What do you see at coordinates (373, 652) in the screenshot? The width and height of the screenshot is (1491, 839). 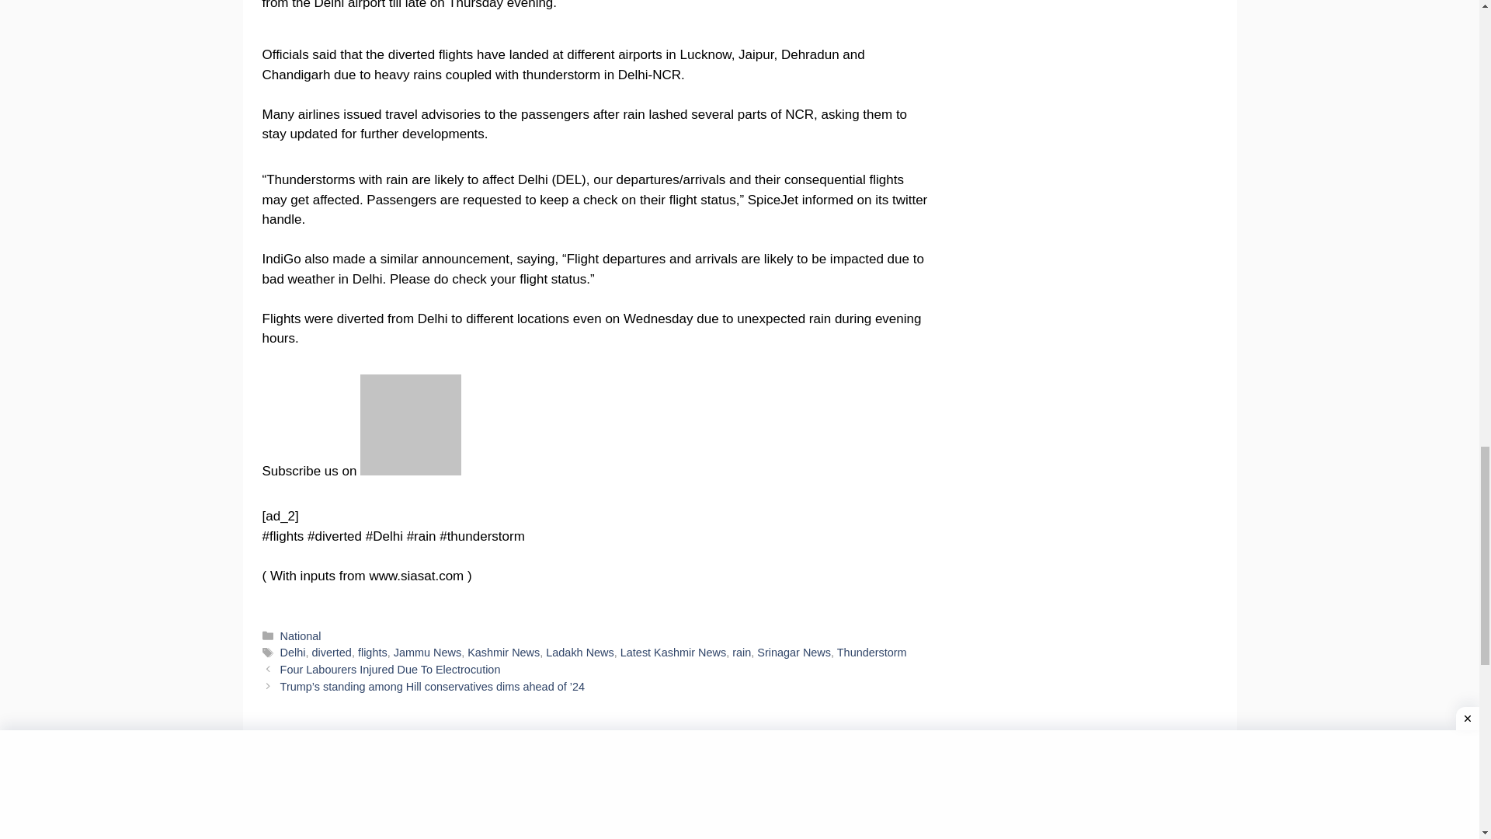 I see `flights` at bounding box center [373, 652].